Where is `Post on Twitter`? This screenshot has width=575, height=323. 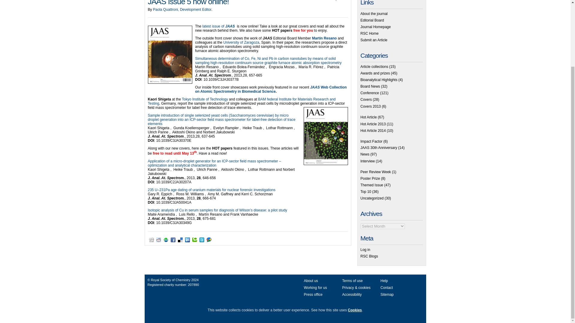
Post on Twitter is located at coordinates (202, 240).